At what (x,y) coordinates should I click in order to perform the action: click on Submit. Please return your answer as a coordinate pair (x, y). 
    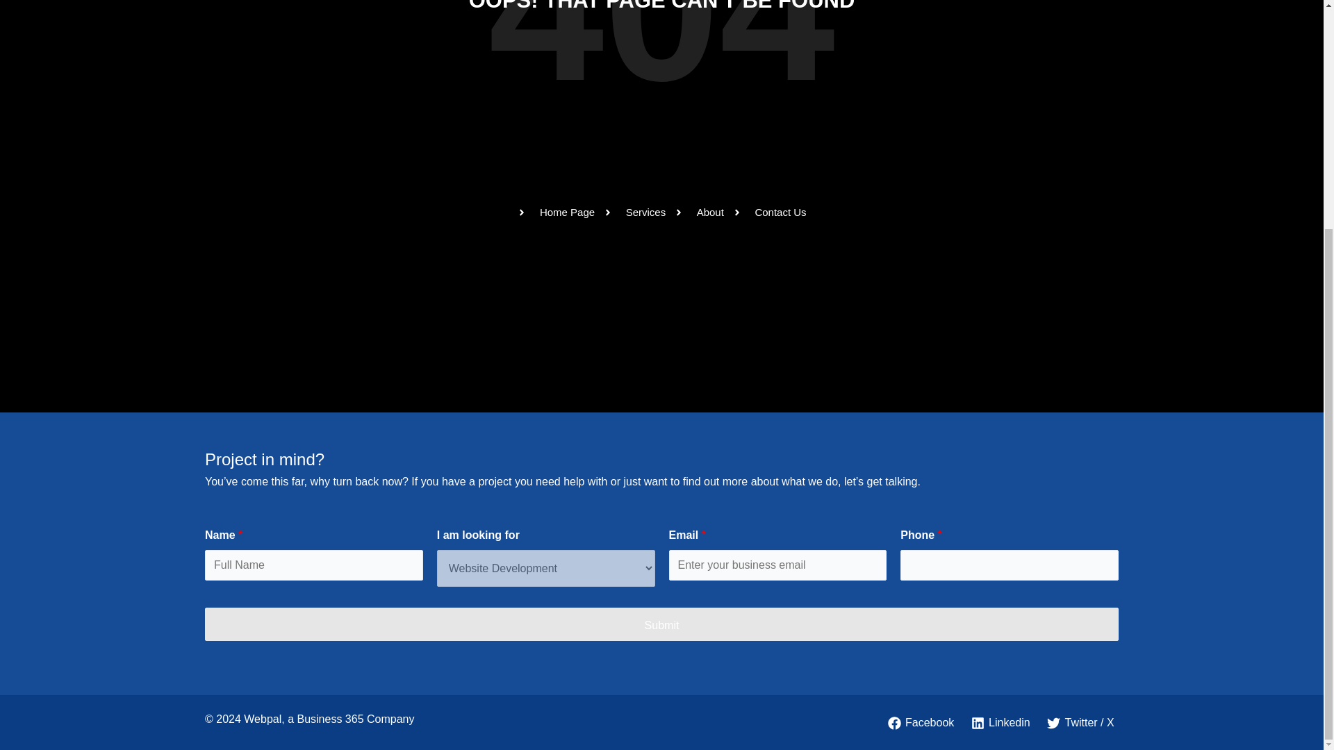
    Looking at the image, I should click on (661, 624).